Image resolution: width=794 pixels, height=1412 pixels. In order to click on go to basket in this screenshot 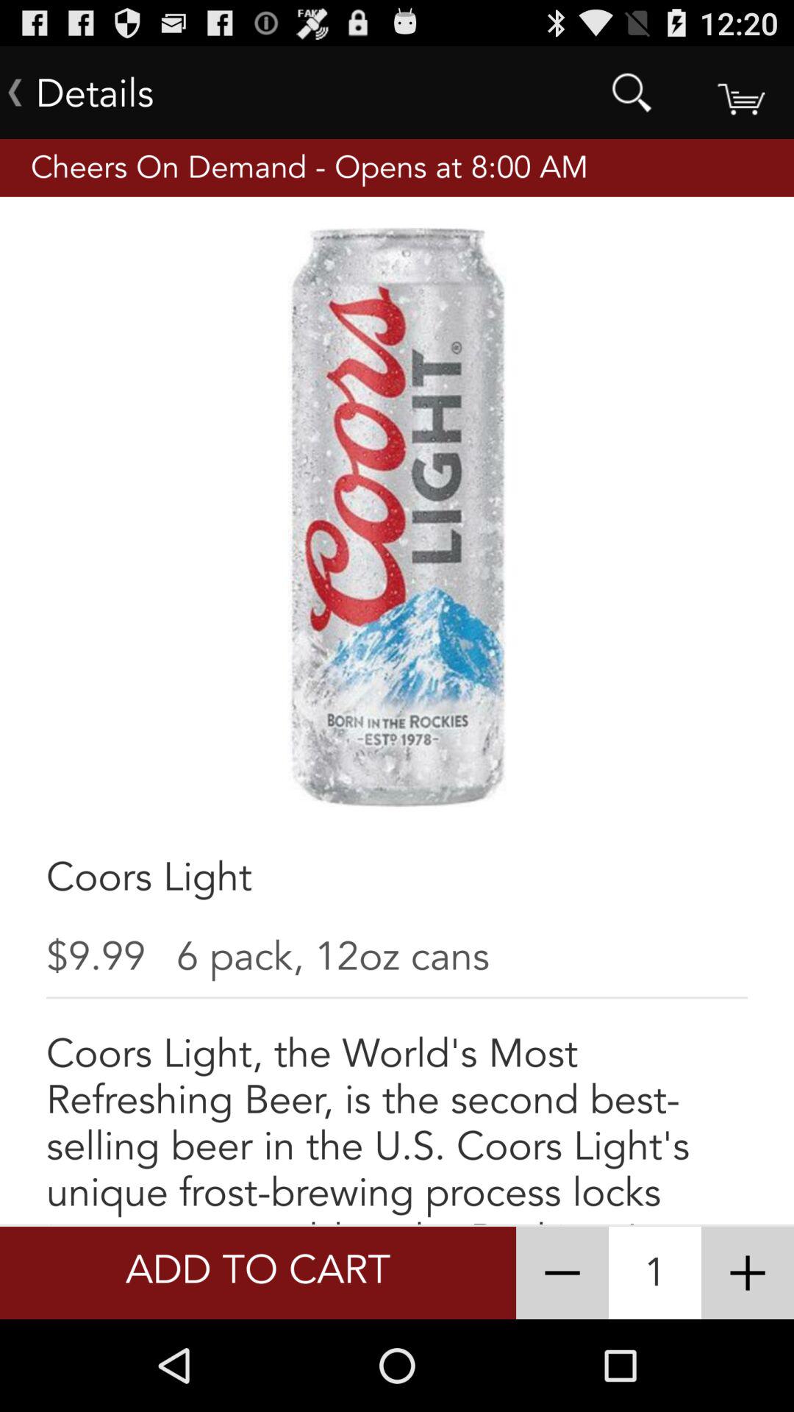, I will do `click(740, 93)`.